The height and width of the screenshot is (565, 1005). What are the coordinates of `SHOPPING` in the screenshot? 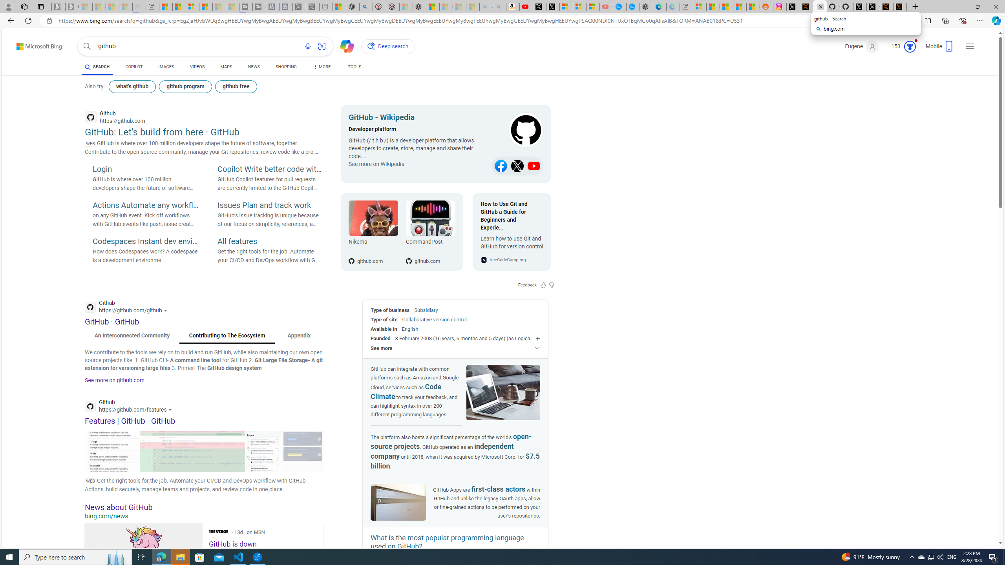 It's located at (286, 68).